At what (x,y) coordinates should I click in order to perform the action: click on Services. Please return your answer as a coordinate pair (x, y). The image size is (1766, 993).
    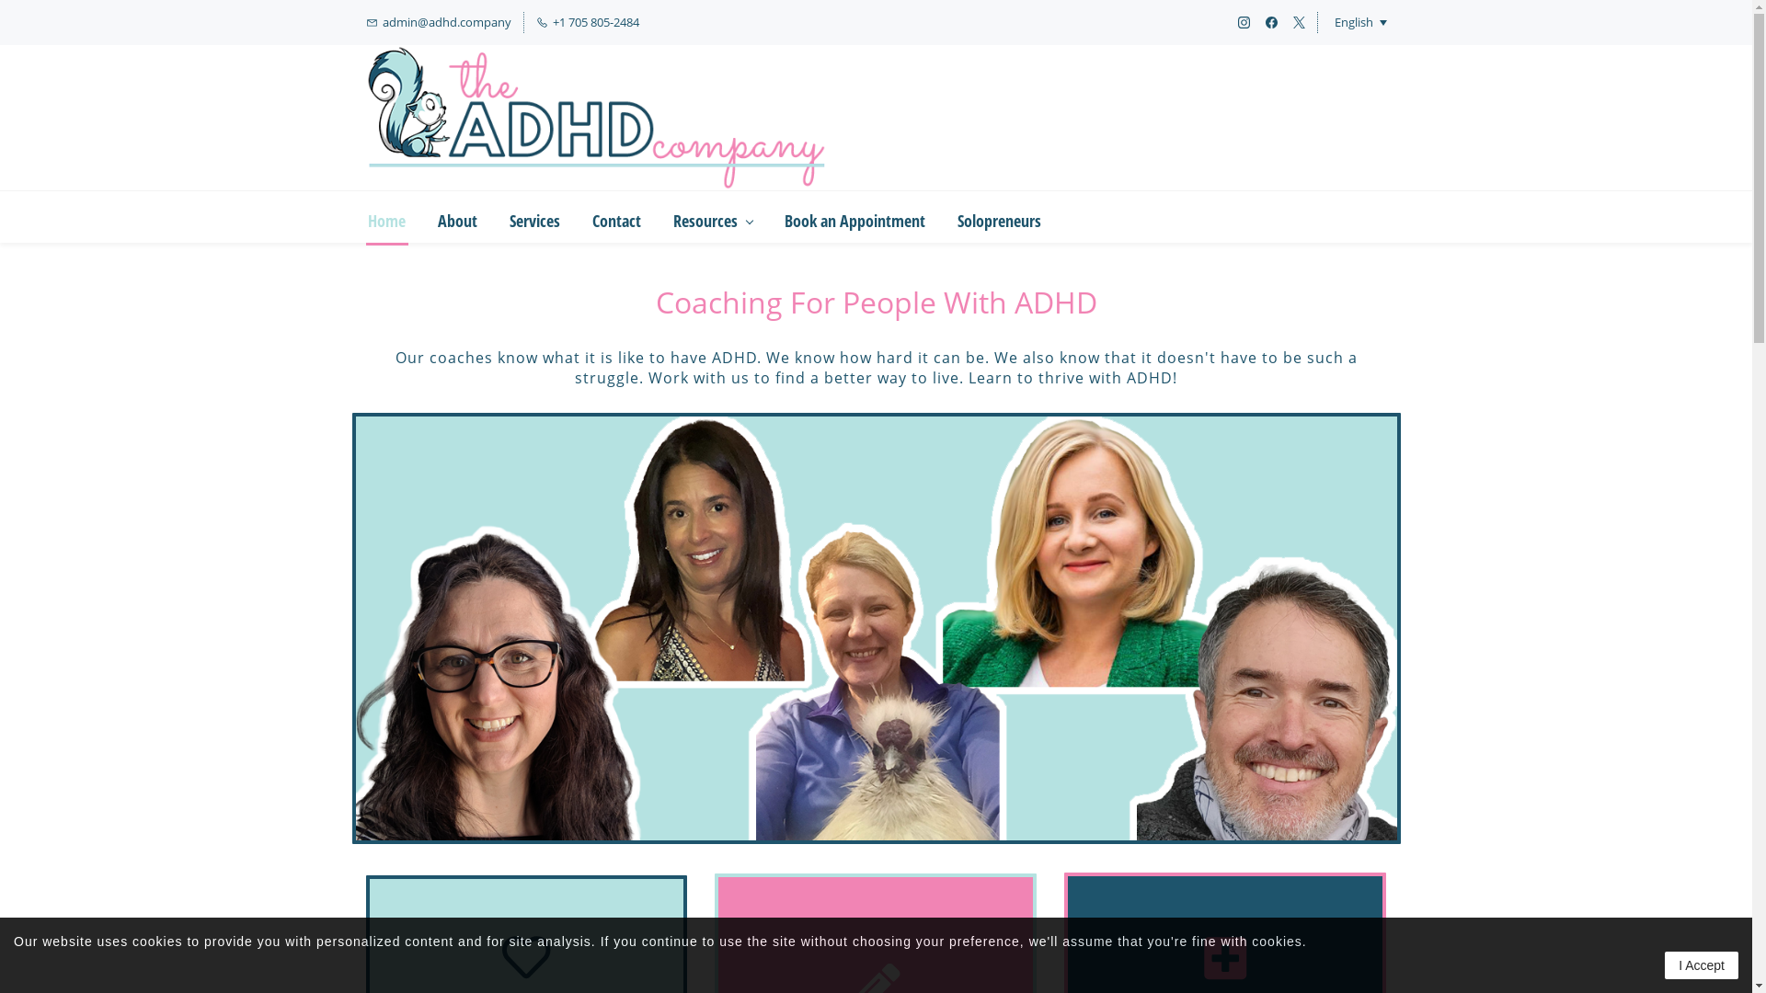
    Looking at the image, I should click on (535, 217).